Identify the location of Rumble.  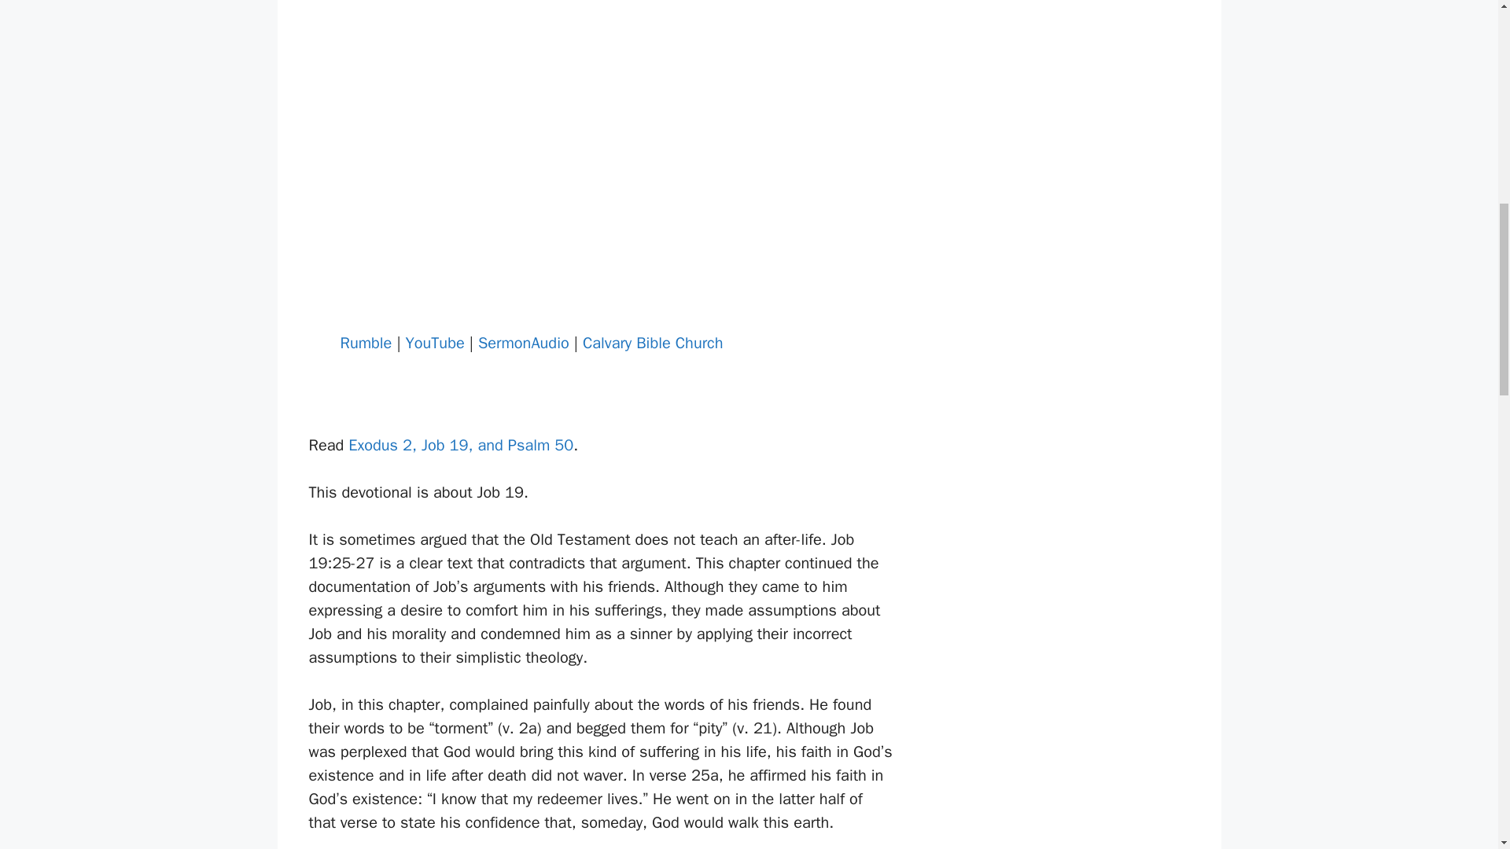
(365, 343).